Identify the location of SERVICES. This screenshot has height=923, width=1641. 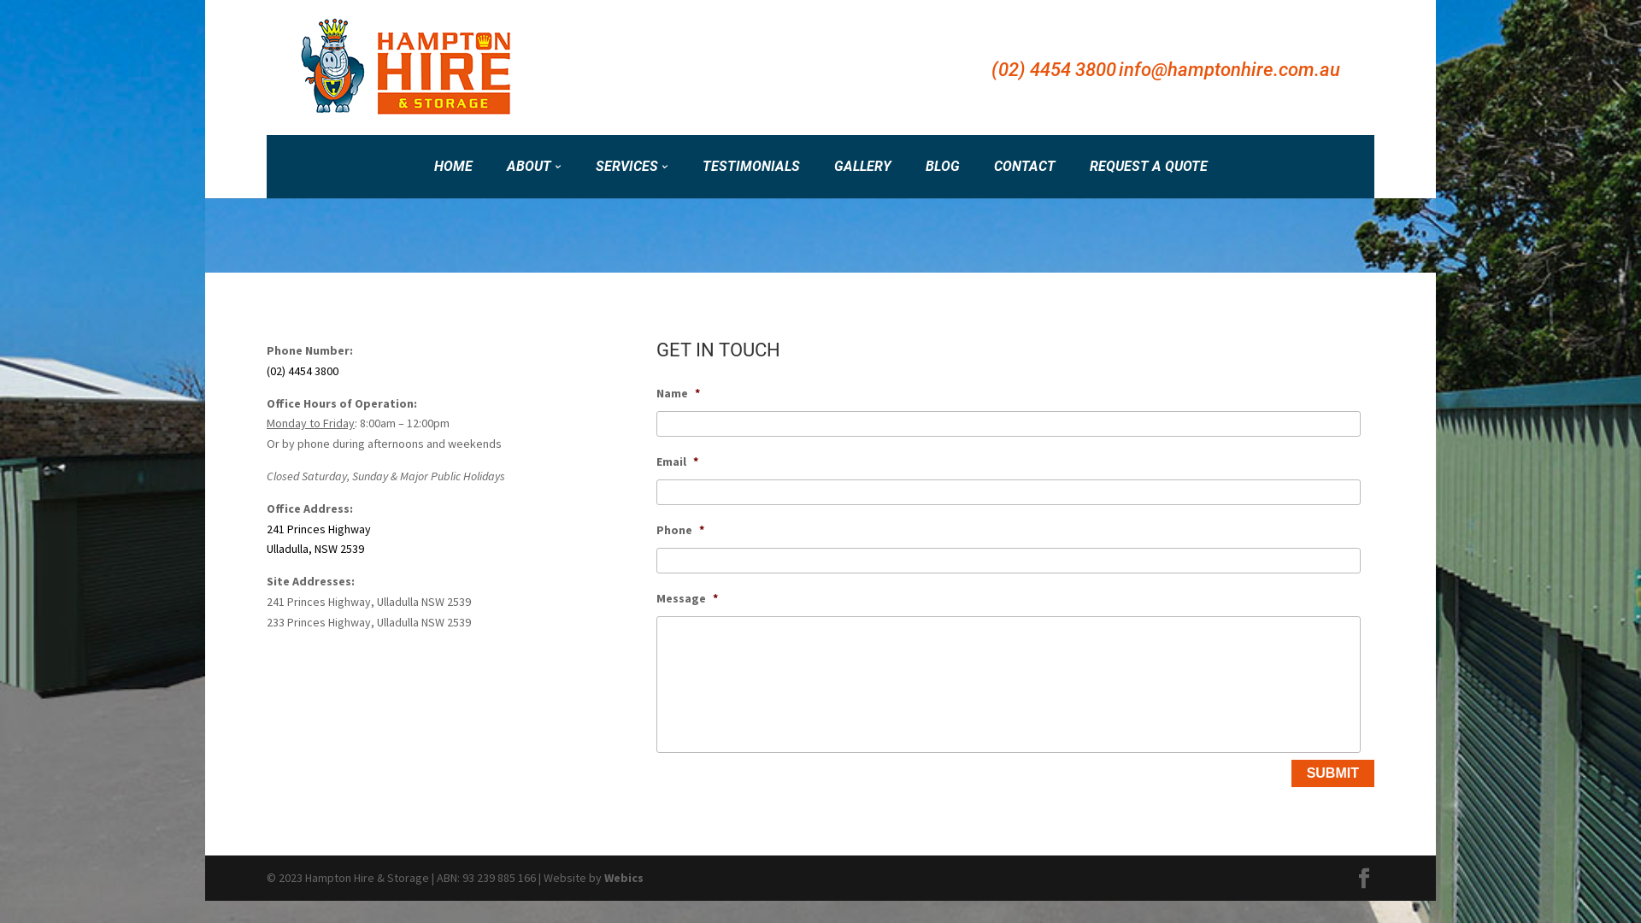
(631, 167).